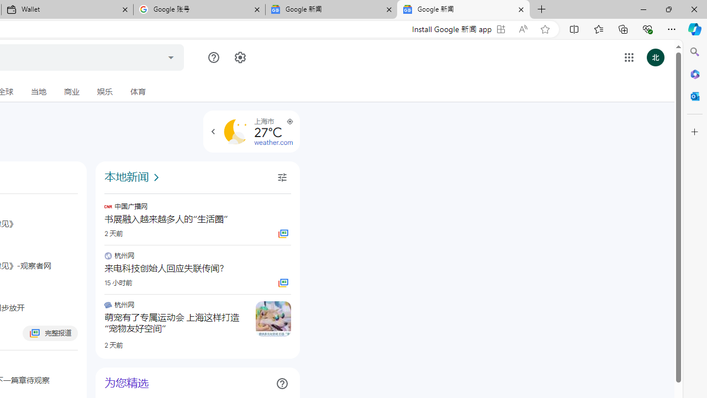 The height and width of the screenshot is (398, 707). Describe the element at coordinates (282, 384) in the screenshot. I see `Class: ZmiOCf NMm5M` at that location.